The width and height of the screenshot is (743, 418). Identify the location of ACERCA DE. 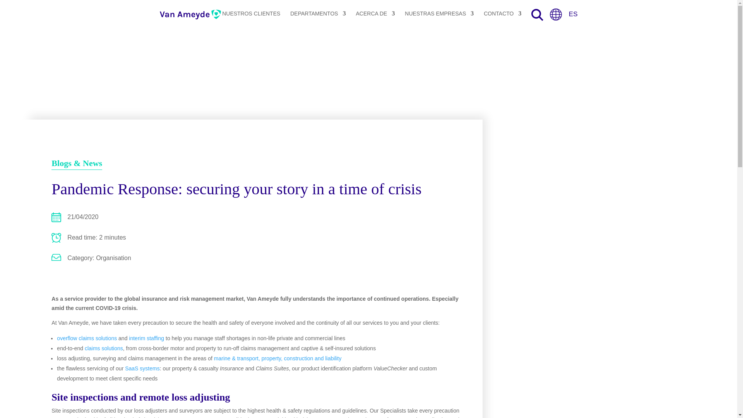
(375, 15).